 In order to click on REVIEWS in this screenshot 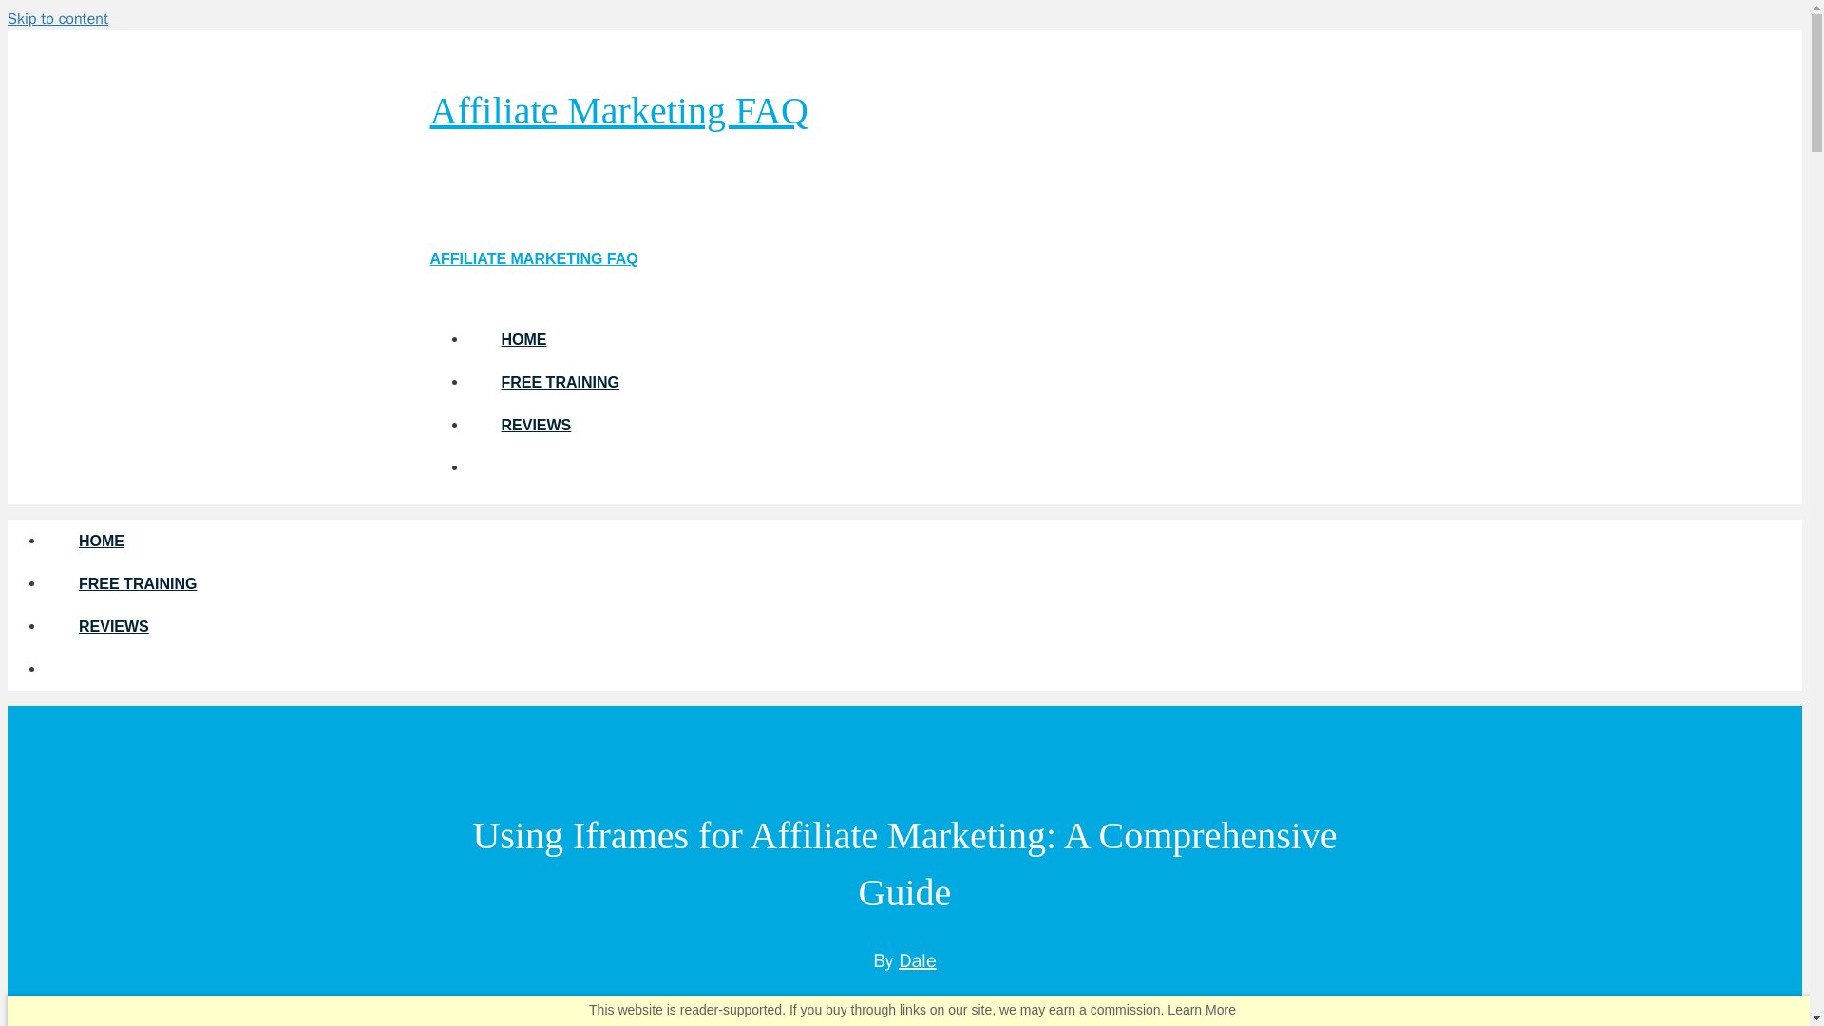, I will do `click(114, 627)`.